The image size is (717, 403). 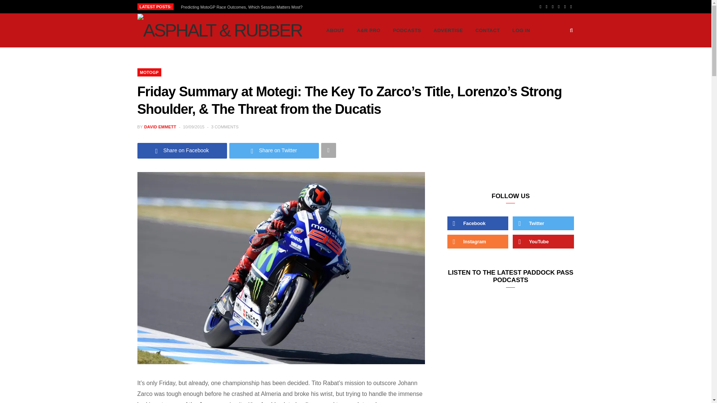 I want to click on Posts by David Emmett, so click(x=160, y=126).